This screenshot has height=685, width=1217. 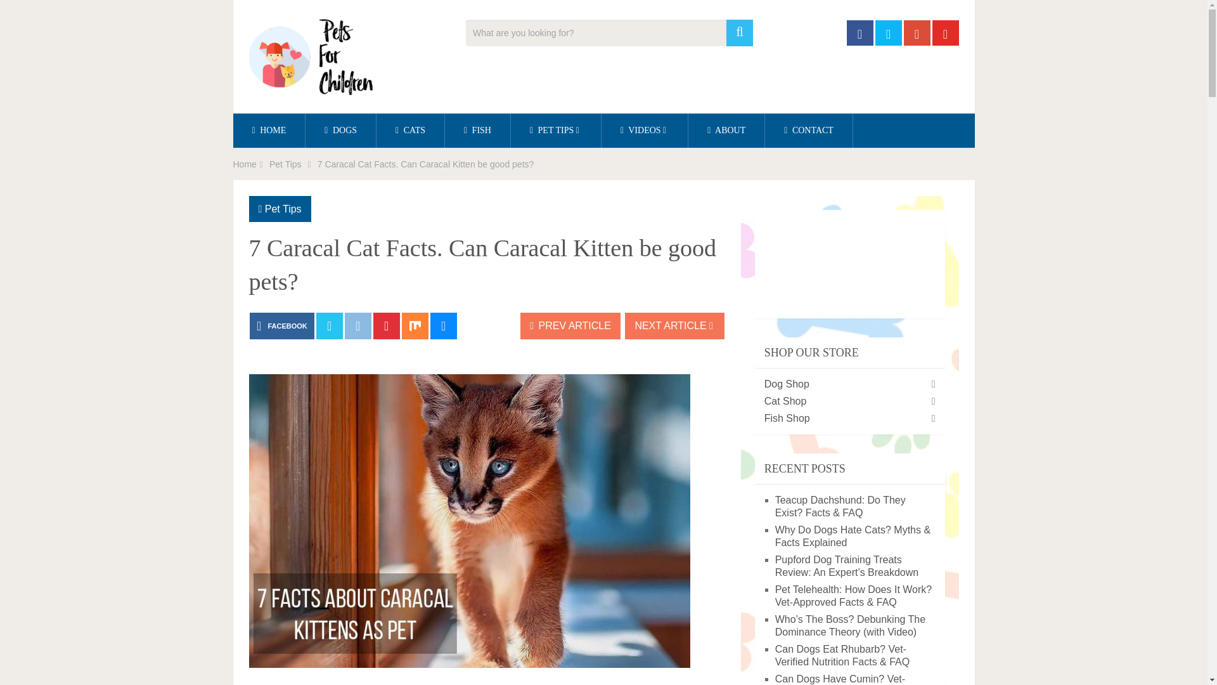 What do you see at coordinates (726, 131) in the screenshot?
I see `ABOUT` at bounding box center [726, 131].